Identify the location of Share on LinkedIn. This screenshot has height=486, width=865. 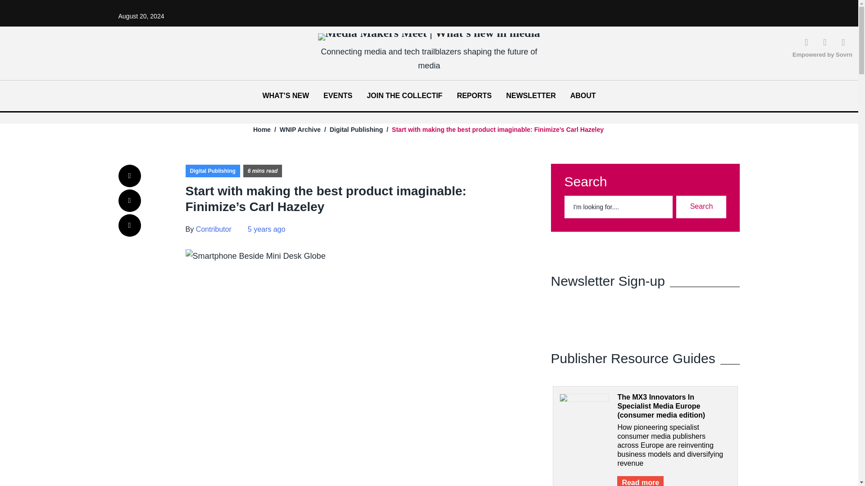
(129, 225).